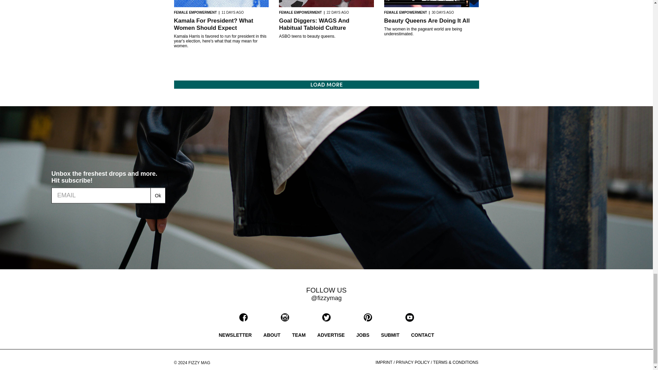 The width and height of the screenshot is (658, 370). Describe the element at coordinates (214, 24) in the screenshot. I see `Kamala For President? What Women Should Expect` at that location.